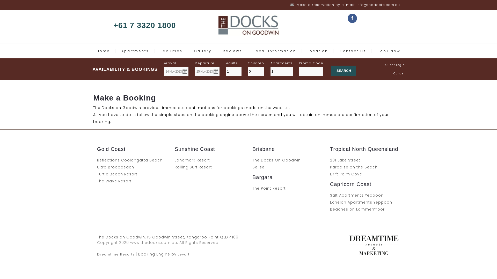  Describe the element at coordinates (232, 51) in the screenshot. I see `Reviews` at that location.